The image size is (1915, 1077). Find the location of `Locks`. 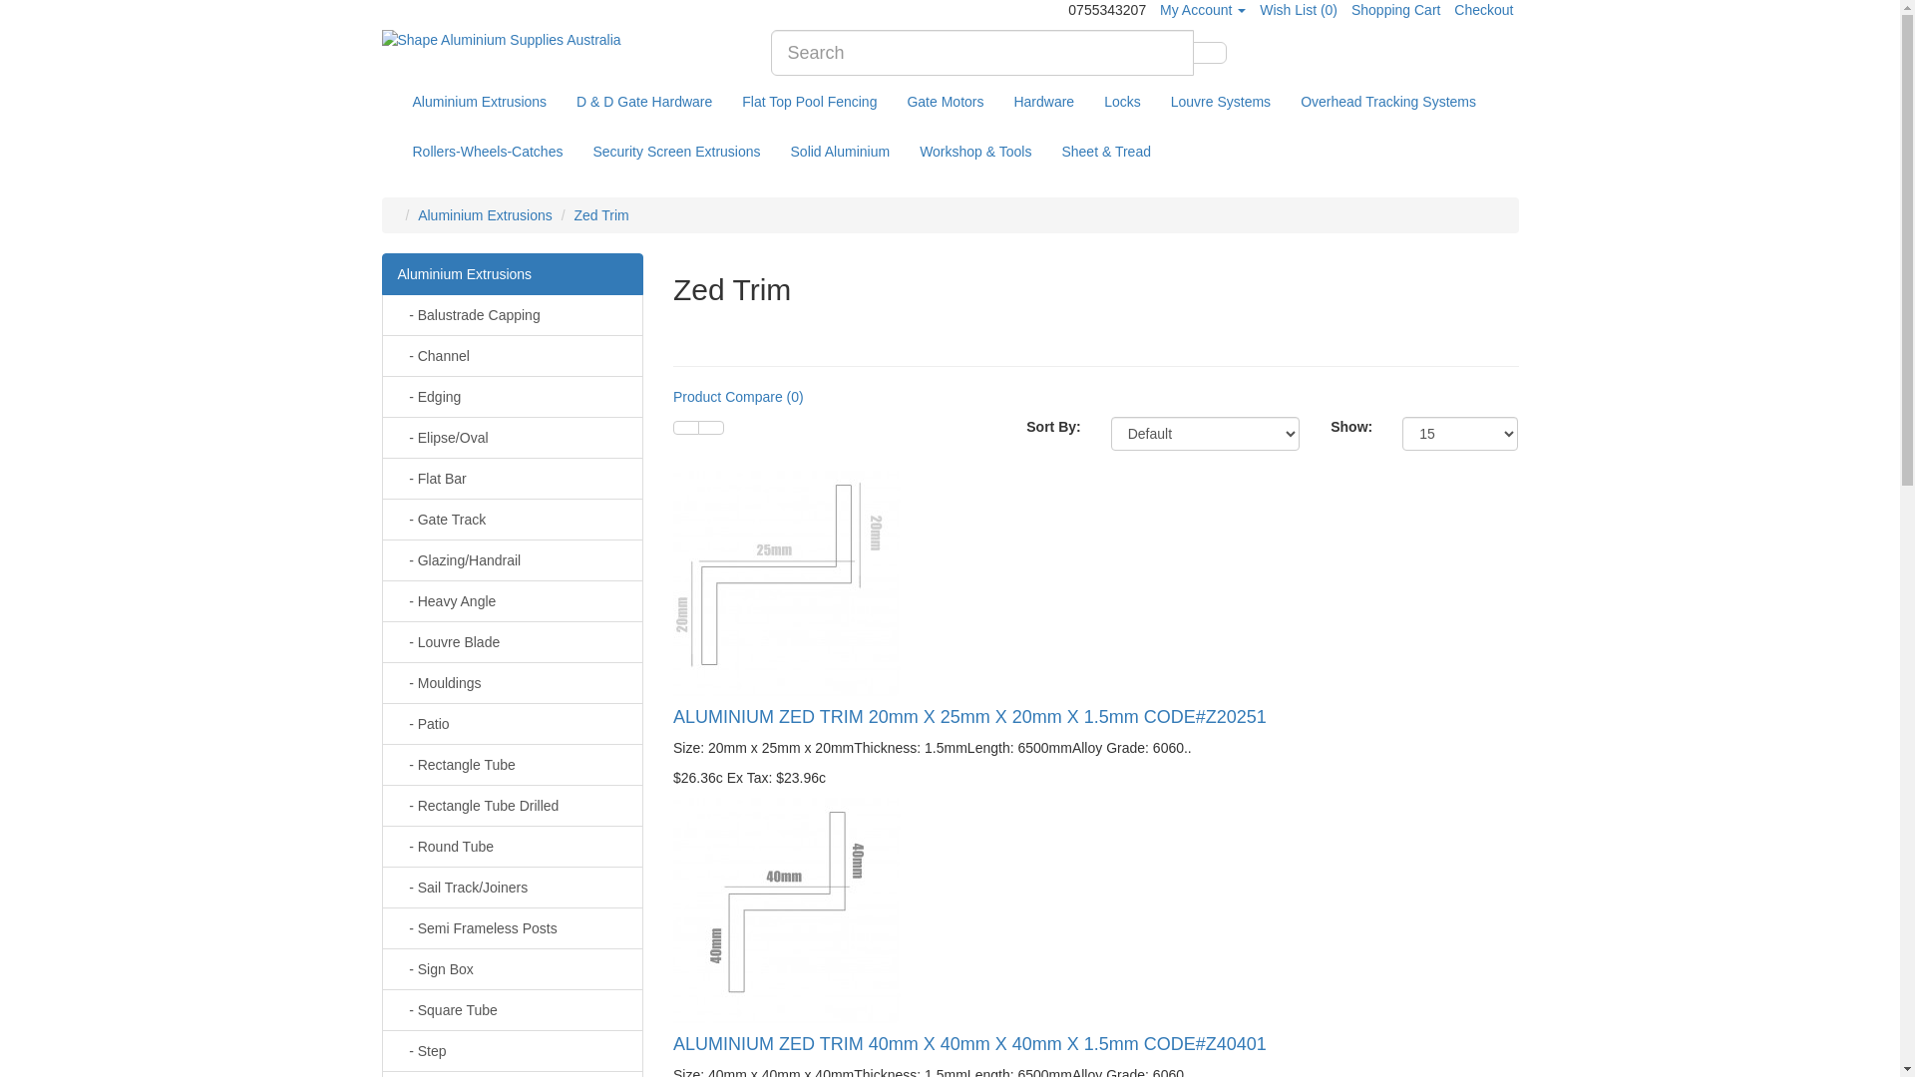

Locks is located at coordinates (1123, 102).